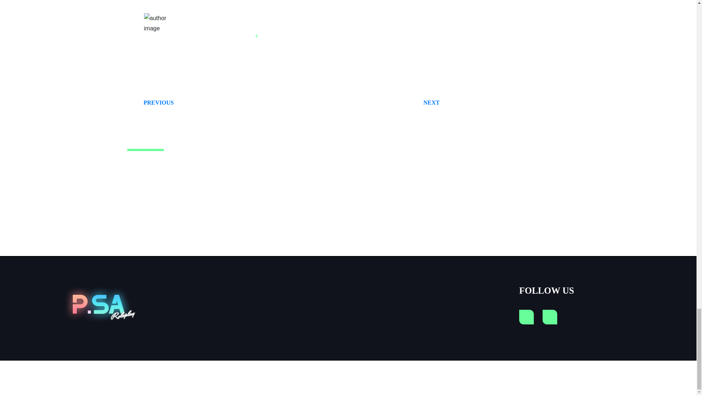  I want to click on ALL AUTHOR POSTS, so click(151, 102).